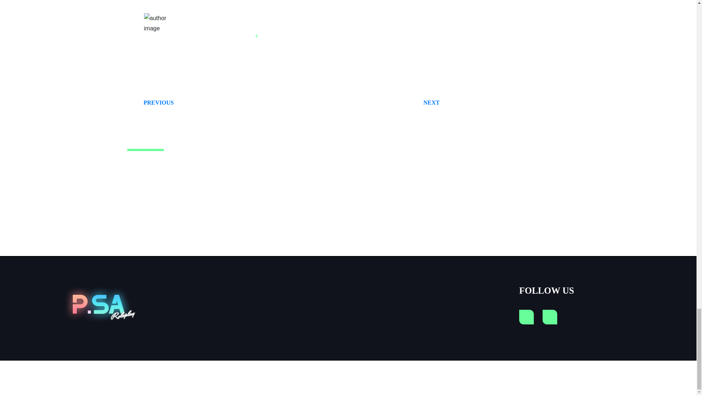  I want to click on ALL AUTHOR POSTS, so click(151, 102).